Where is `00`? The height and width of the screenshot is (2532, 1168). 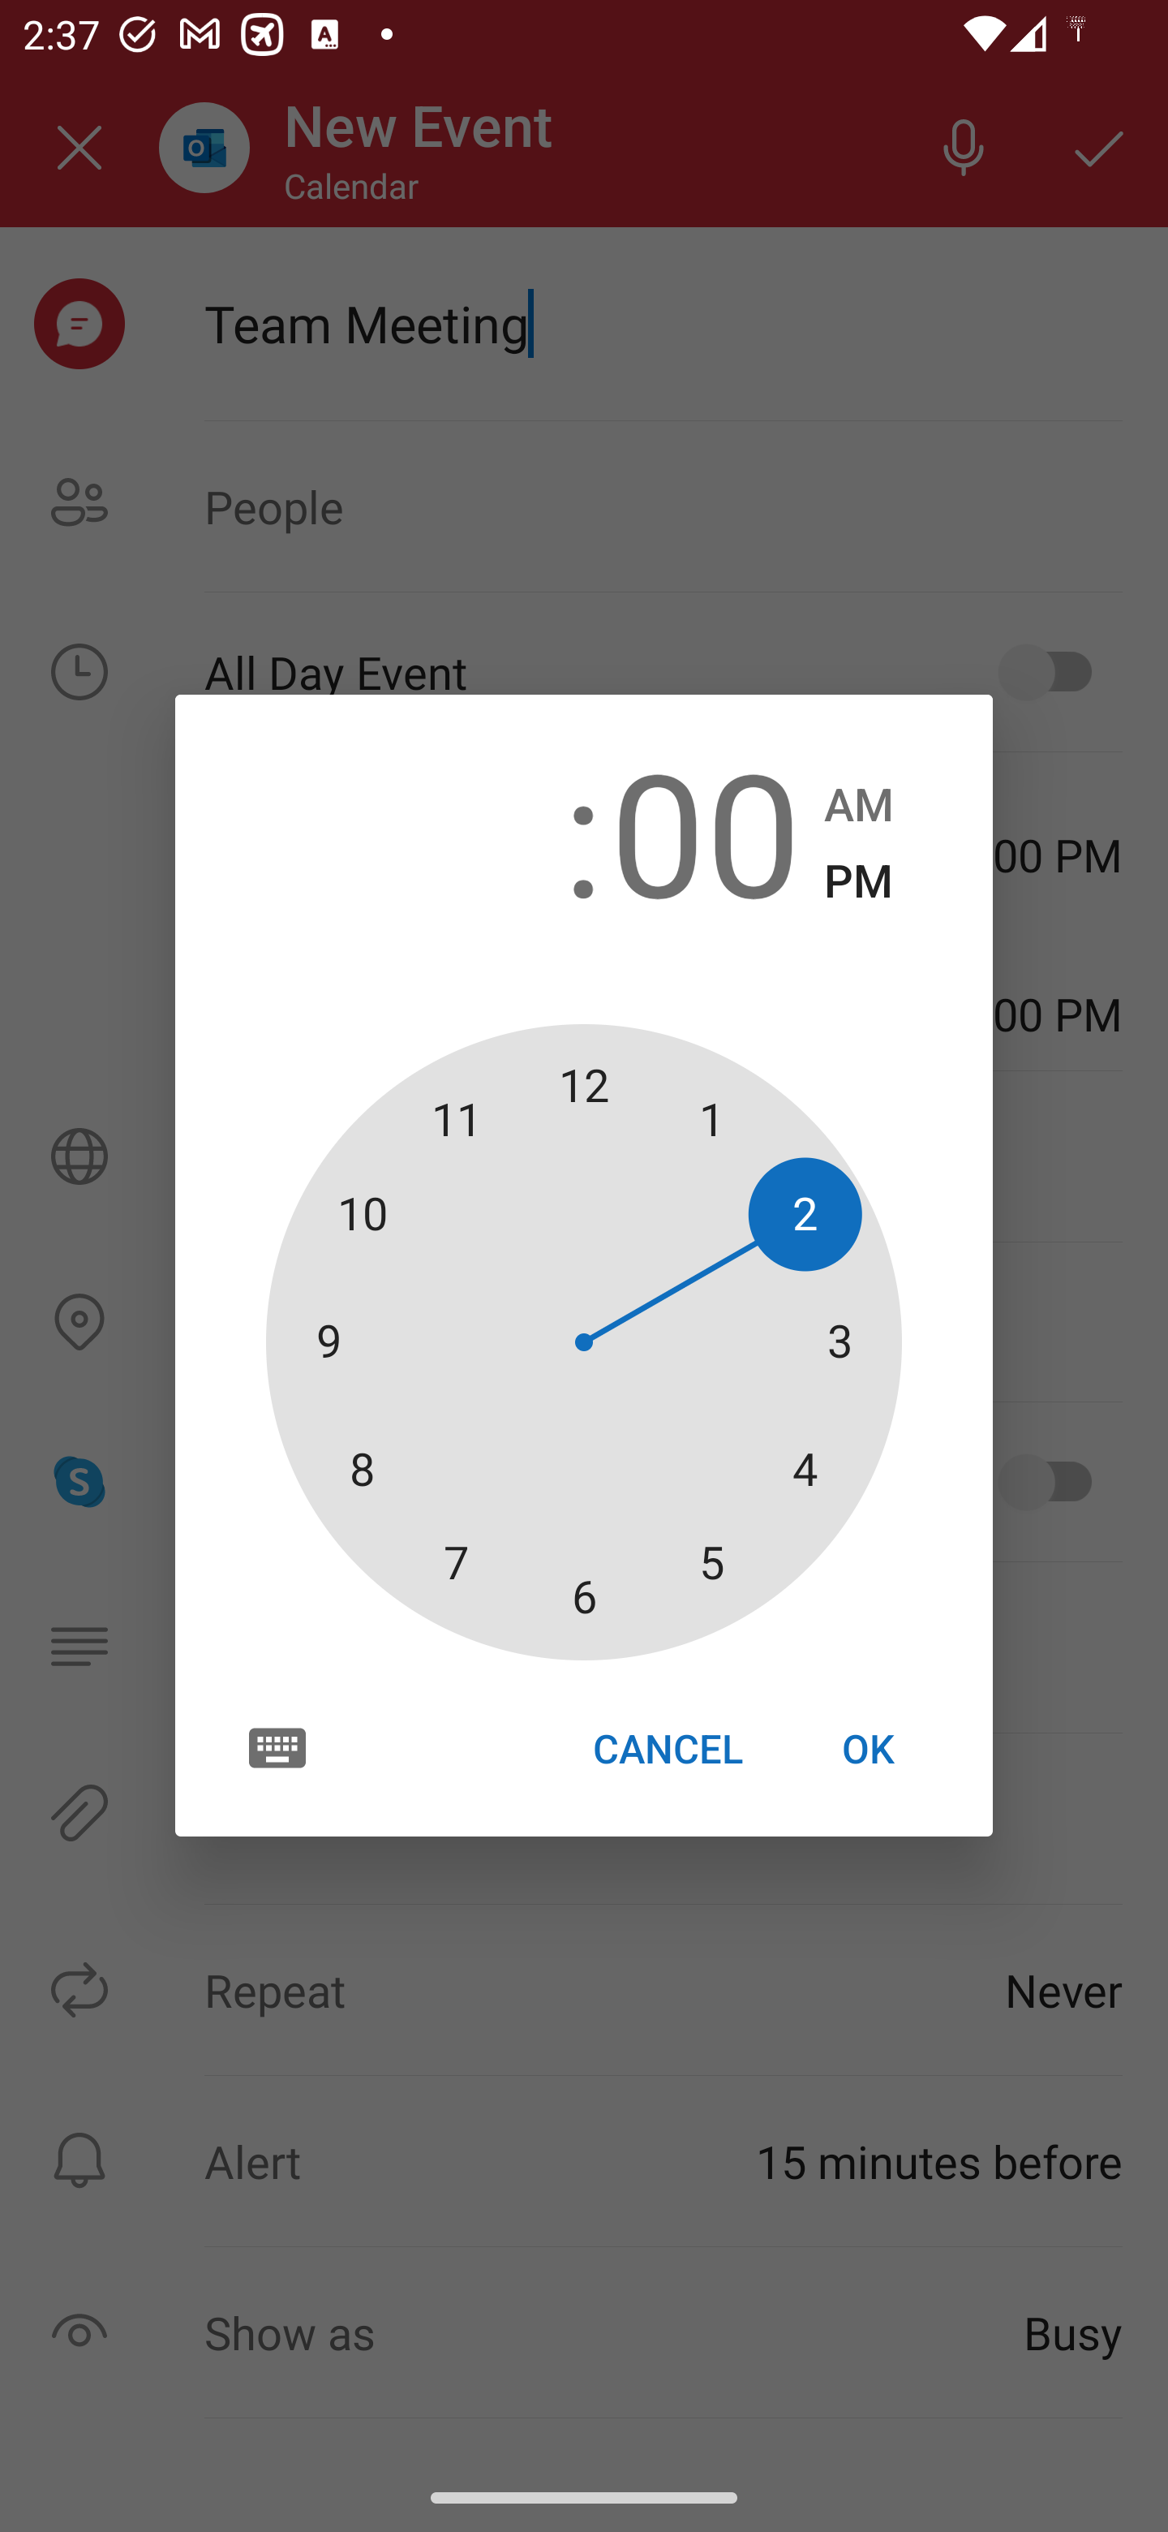 00 is located at coordinates (705, 829).